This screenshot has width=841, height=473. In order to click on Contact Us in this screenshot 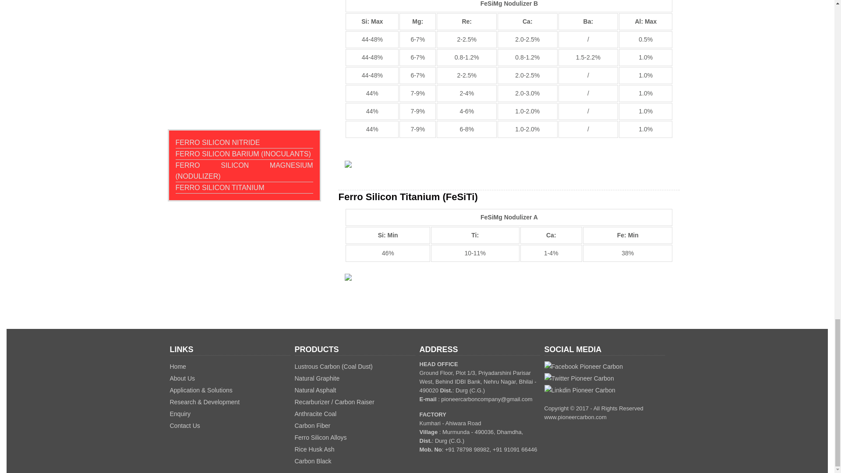, I will do `click(185, 426)`.